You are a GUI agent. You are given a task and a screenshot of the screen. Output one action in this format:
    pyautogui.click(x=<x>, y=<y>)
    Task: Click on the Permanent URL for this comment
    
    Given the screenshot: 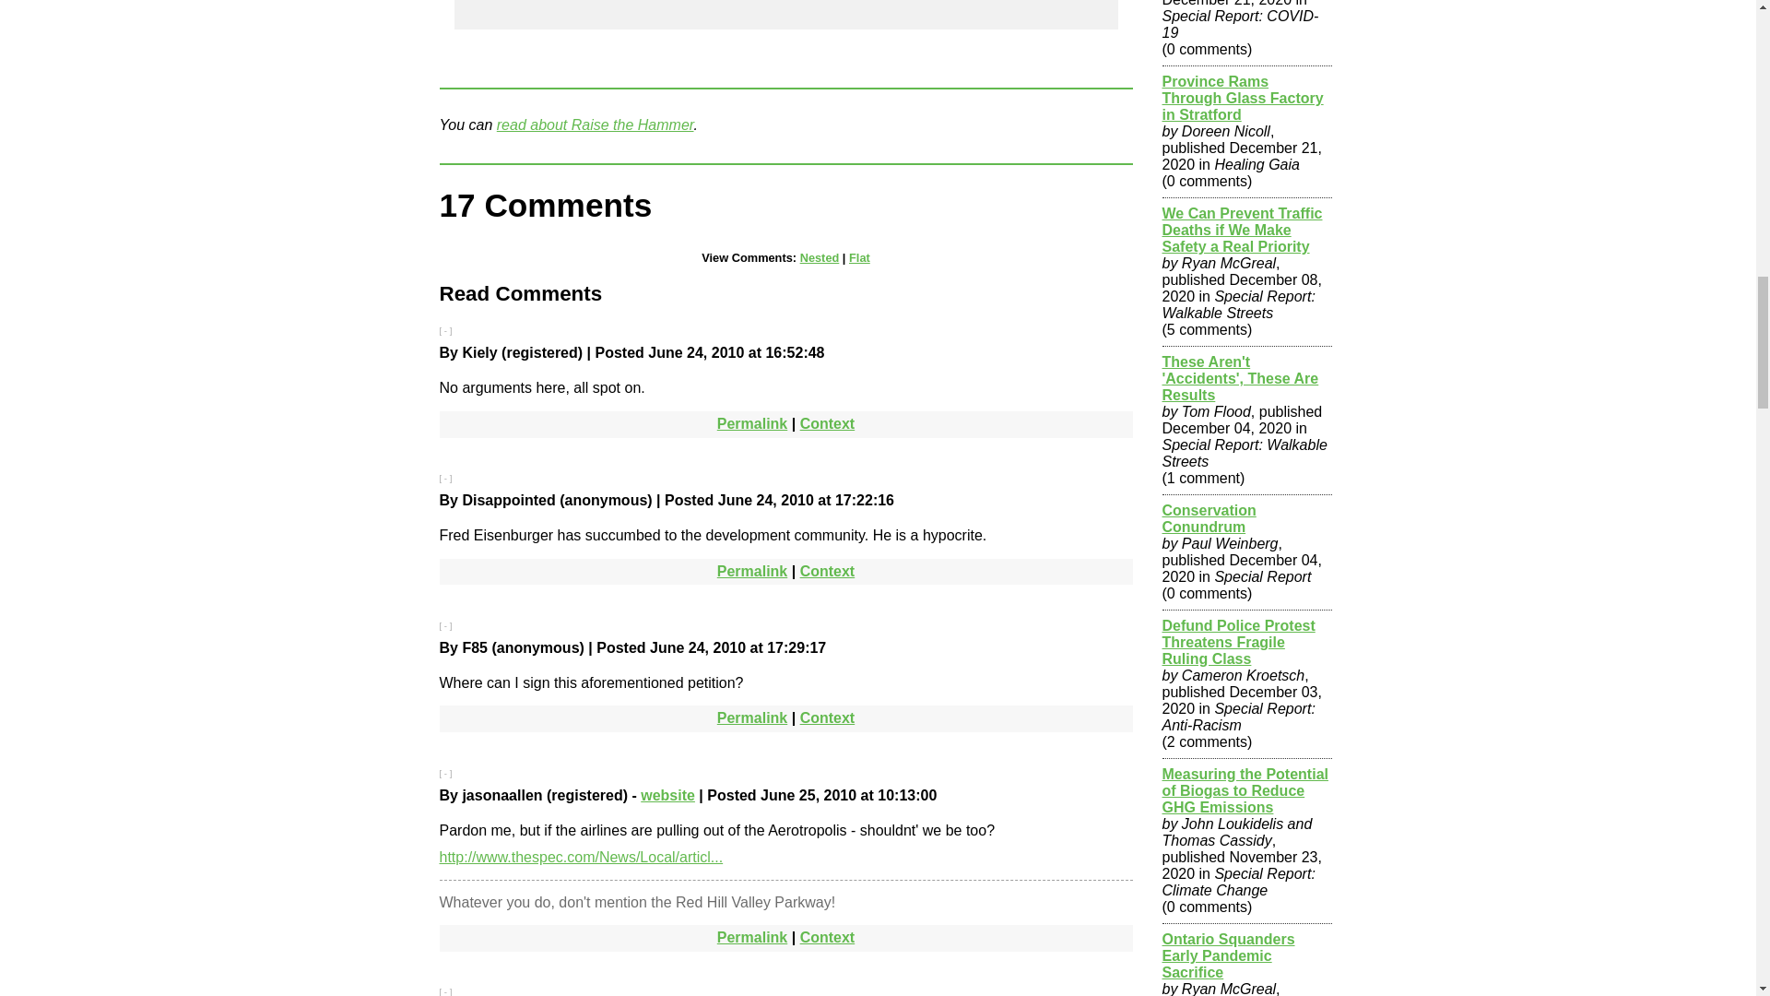 What is the action you would take?
    pyautogui.click(x=752, y=571)
    